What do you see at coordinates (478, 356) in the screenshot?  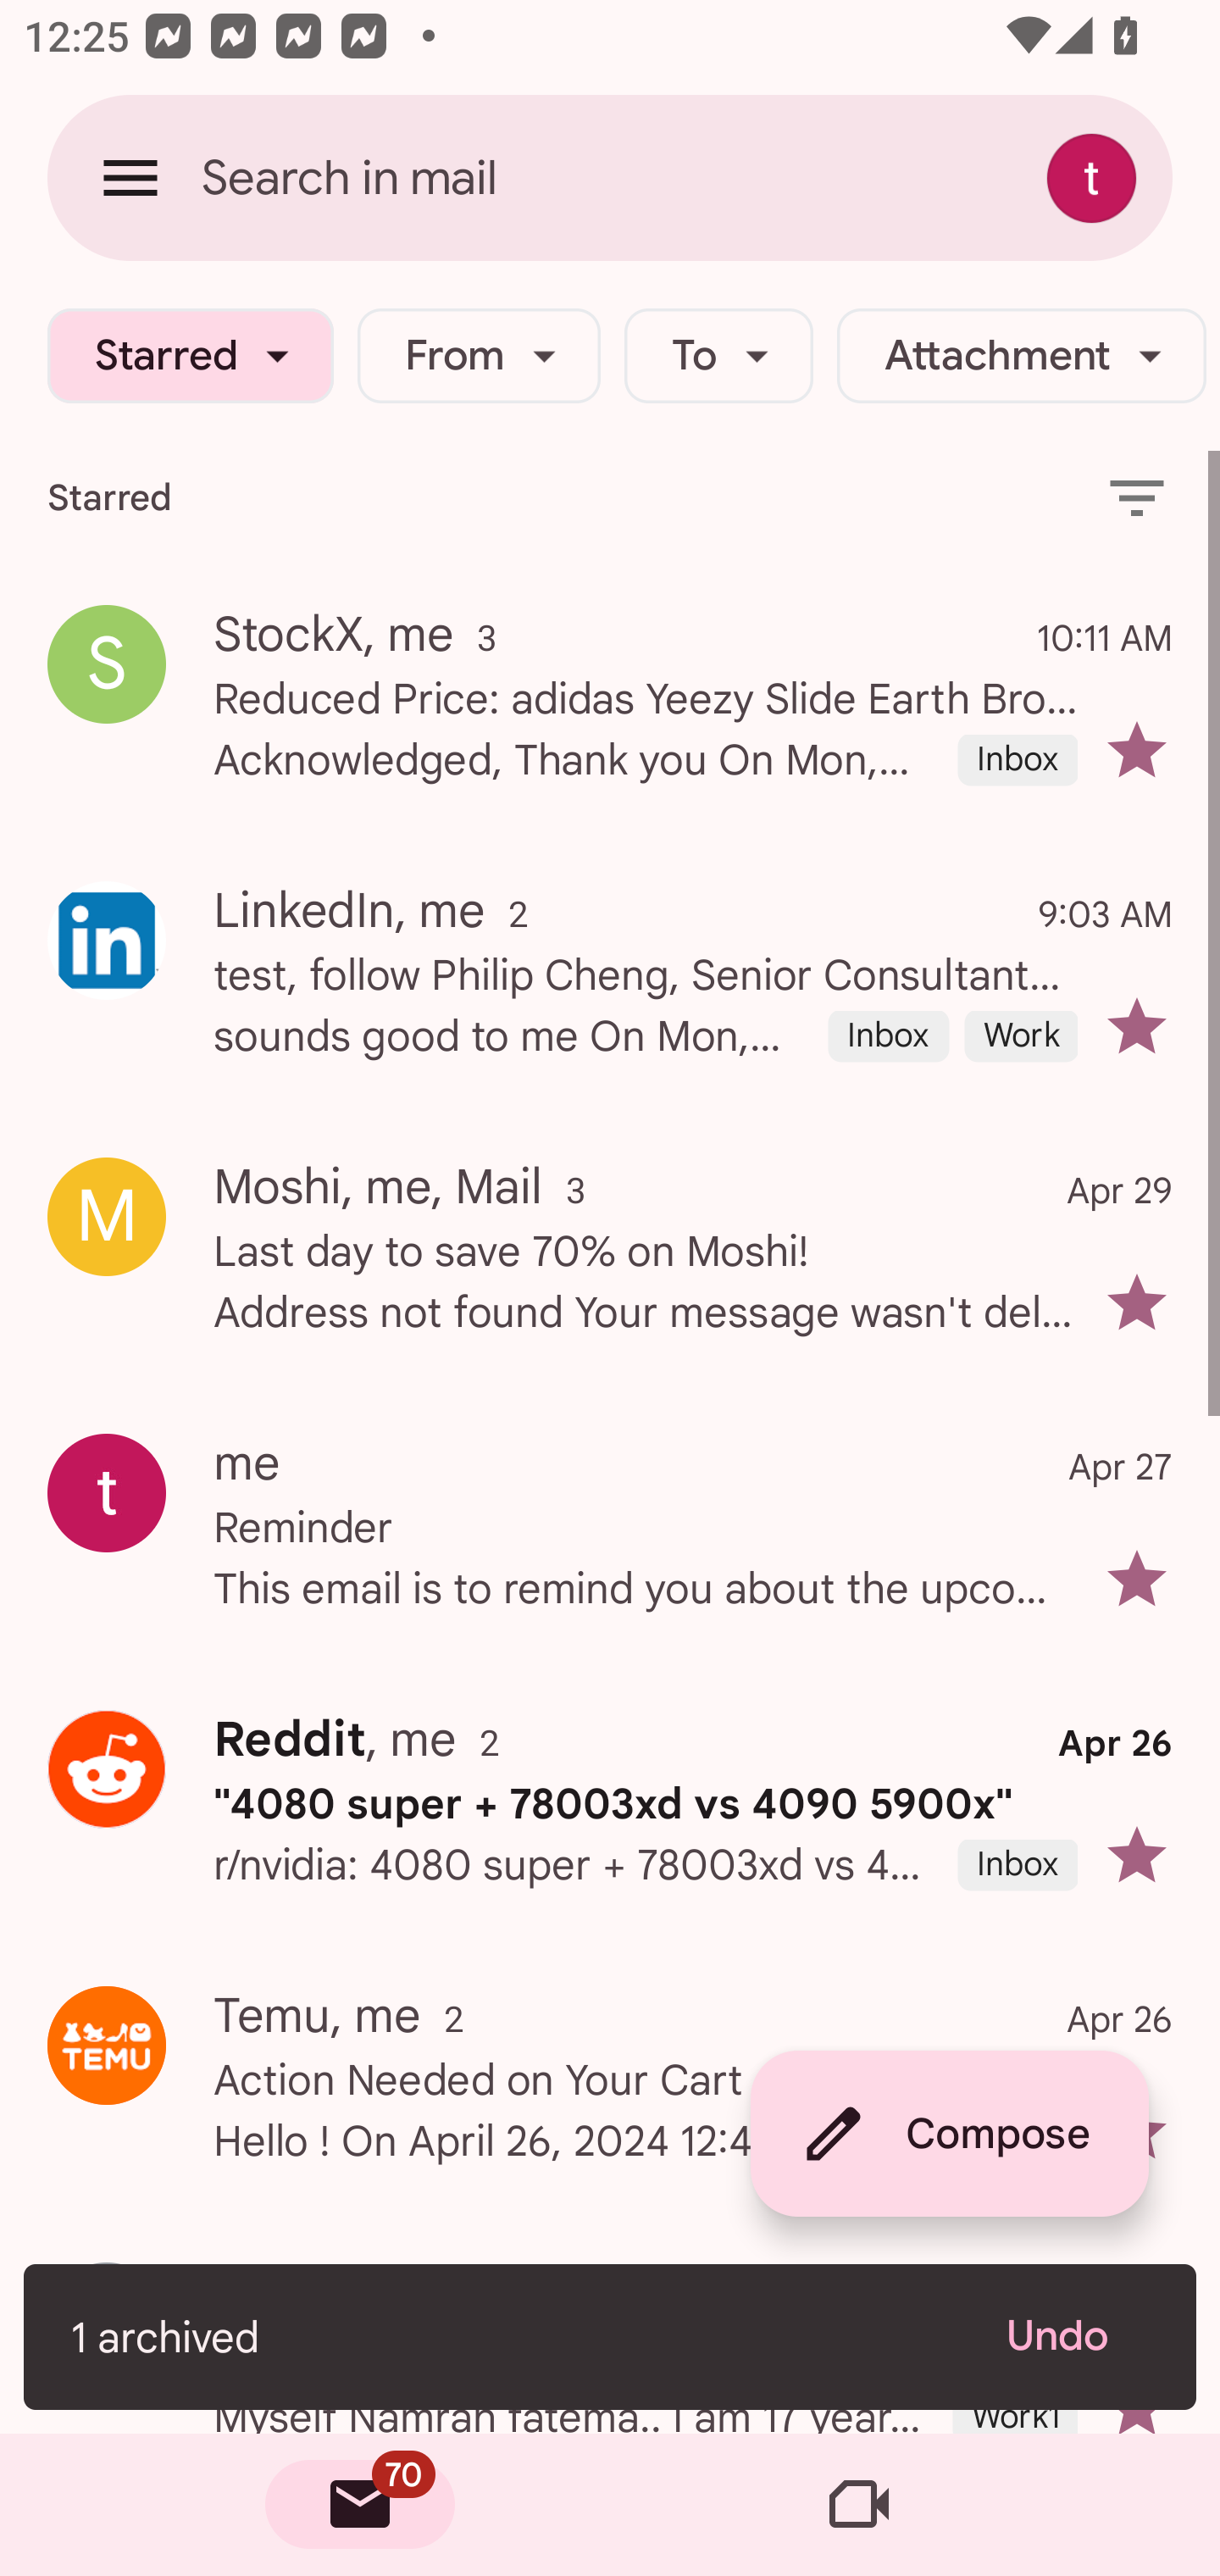 I see `From` at bounding box center [478, 356].